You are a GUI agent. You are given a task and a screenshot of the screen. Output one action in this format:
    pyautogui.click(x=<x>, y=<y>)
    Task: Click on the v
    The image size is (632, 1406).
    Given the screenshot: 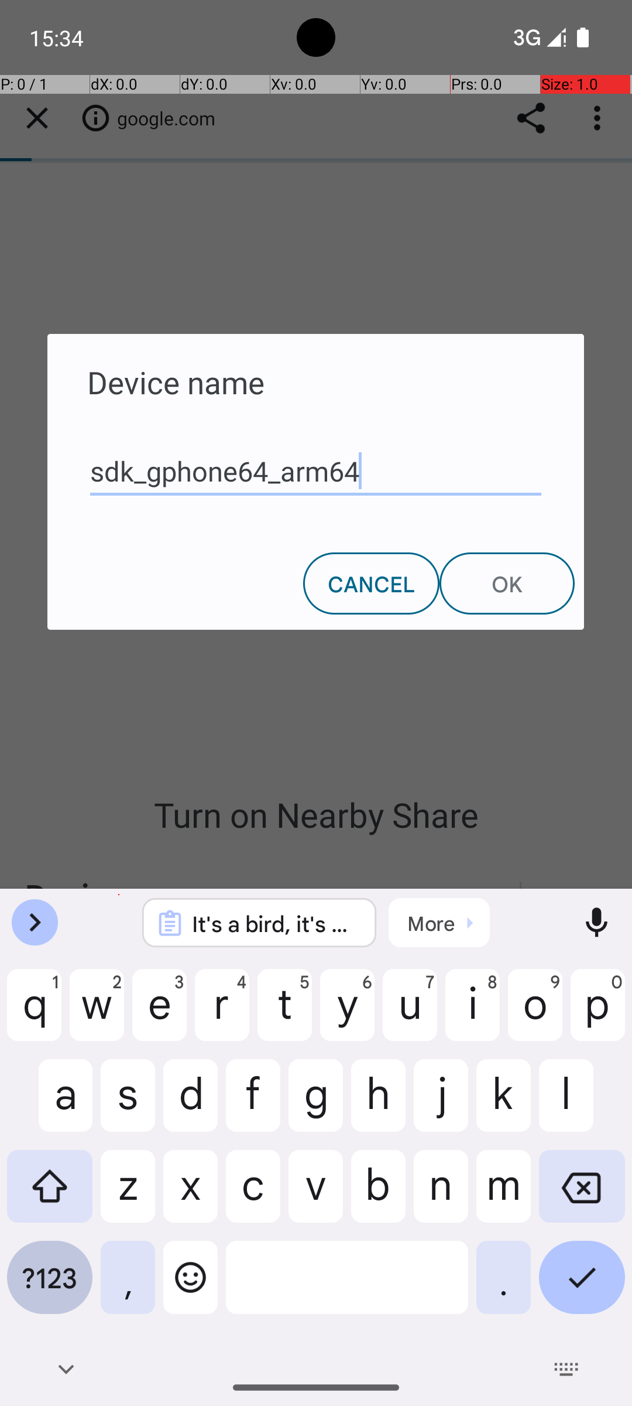 What is the action you would take?
    pyautogui.click(x=316, y=1195)
    